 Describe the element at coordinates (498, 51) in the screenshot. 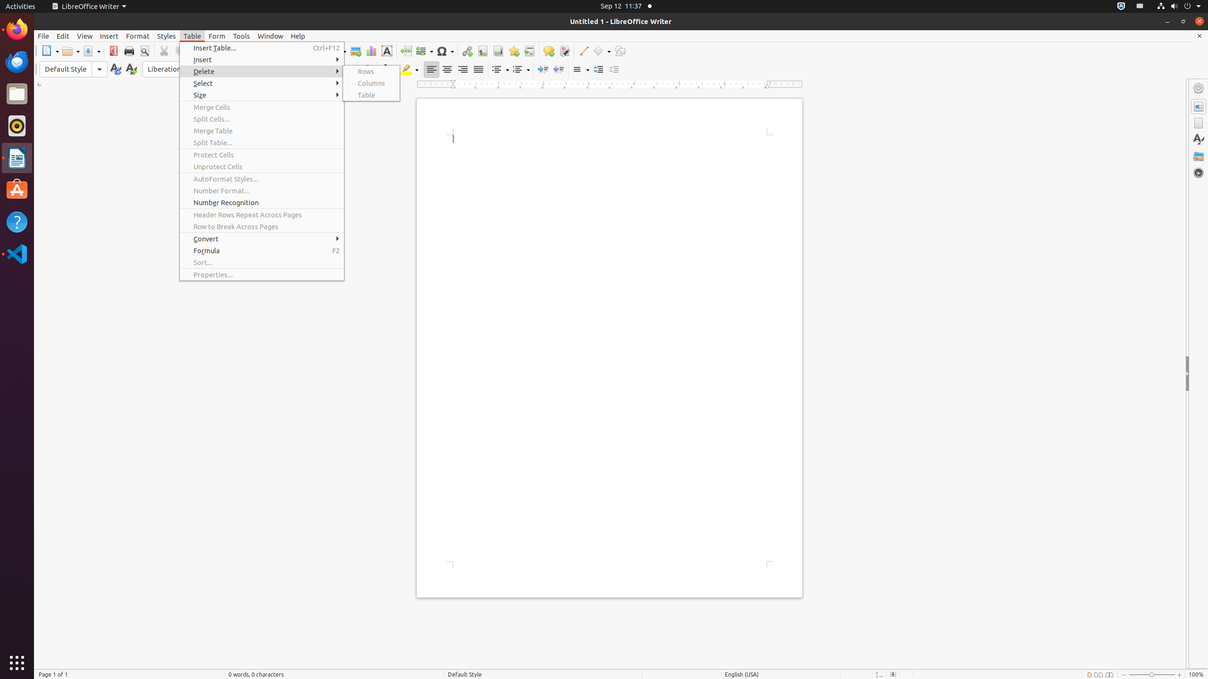

I see `Endnote` at that location.